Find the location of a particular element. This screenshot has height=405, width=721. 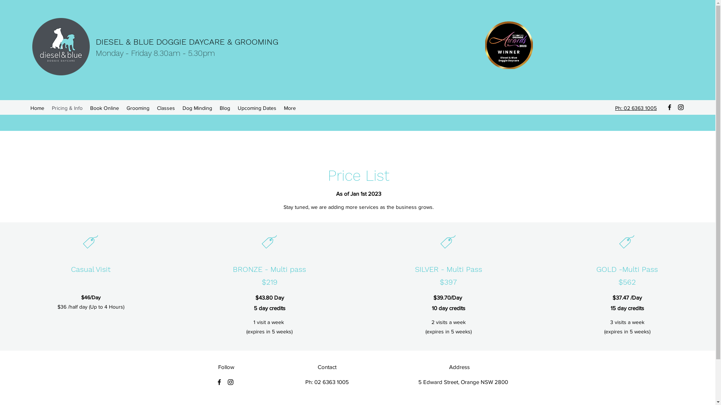

Home is located at coordinates (38, 108).